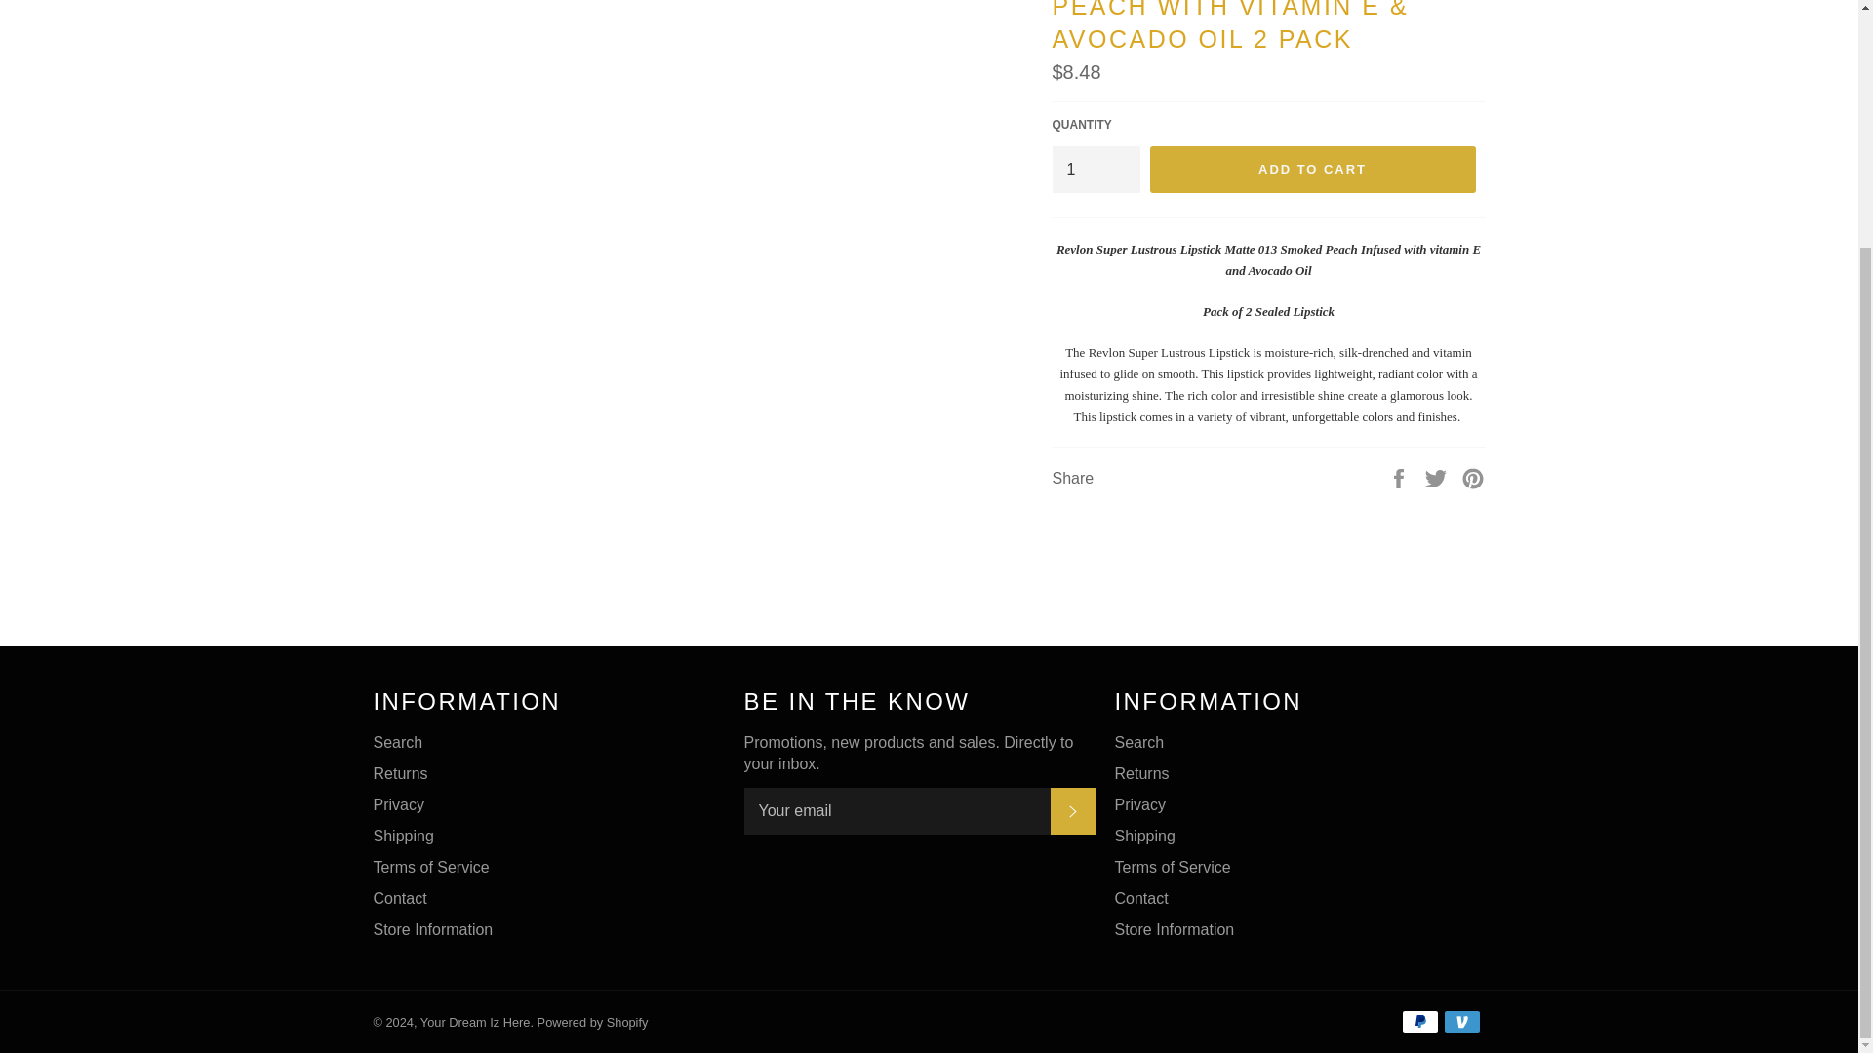 This screenshot has width=1873, height=1053. I want to click on Tweet on Twitter, so click(1438, 476).